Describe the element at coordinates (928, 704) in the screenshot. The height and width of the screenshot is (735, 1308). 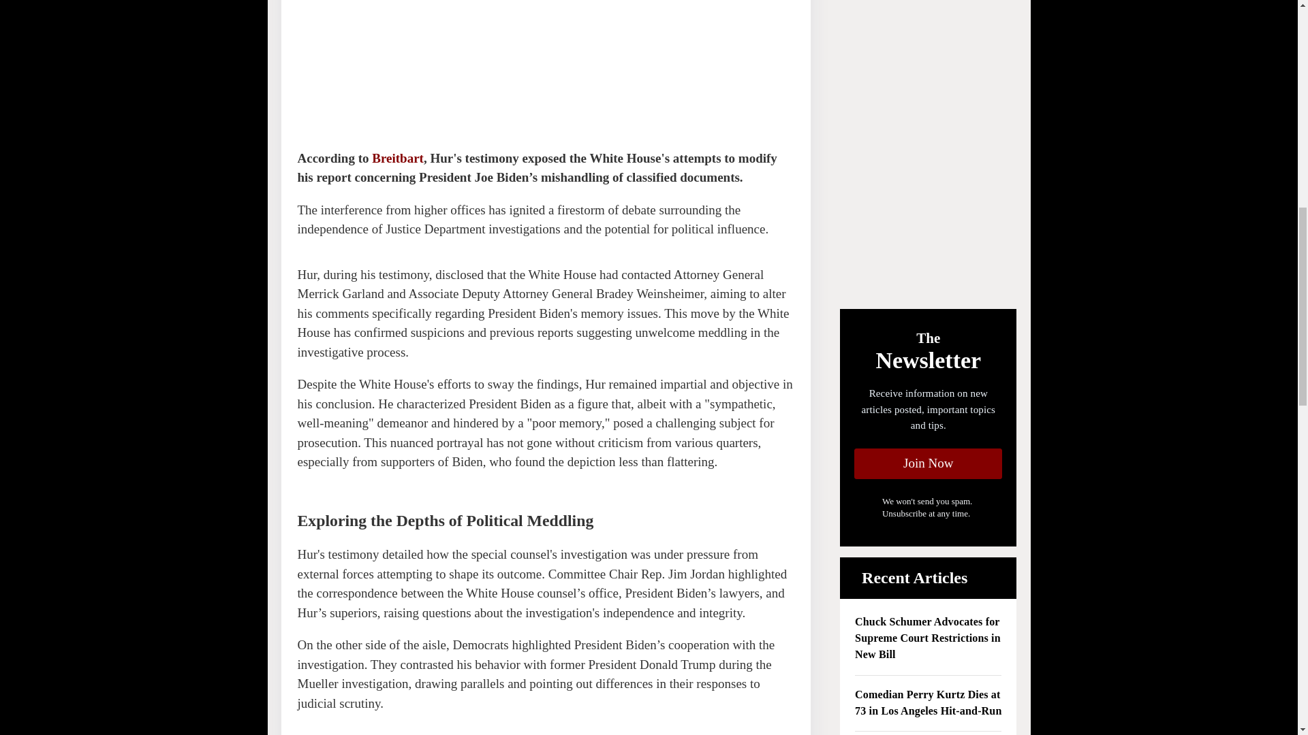
I see `Comedian Perry Kurtz Dies at 73 in Los Angeles Hit-and-Run` at that location.